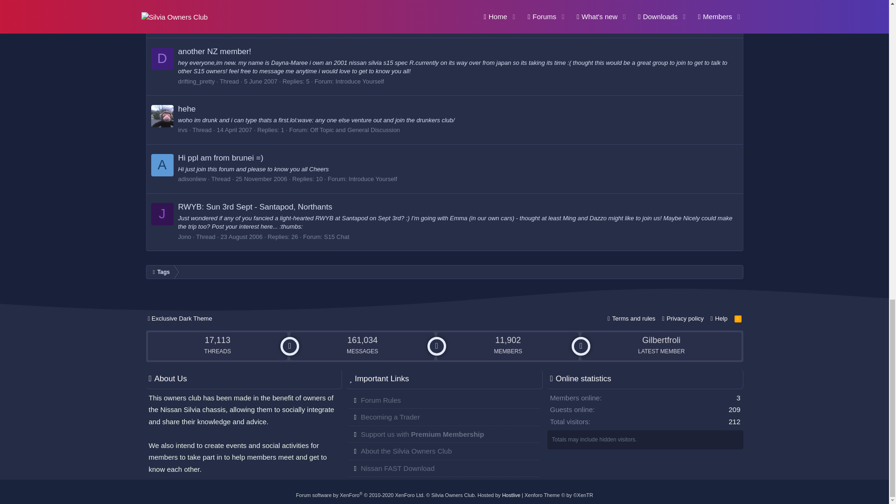 The width and height of the screenshot is (896, 504). I want to click on 14 April 2007 at 2:10 AM, so click(234, 130).